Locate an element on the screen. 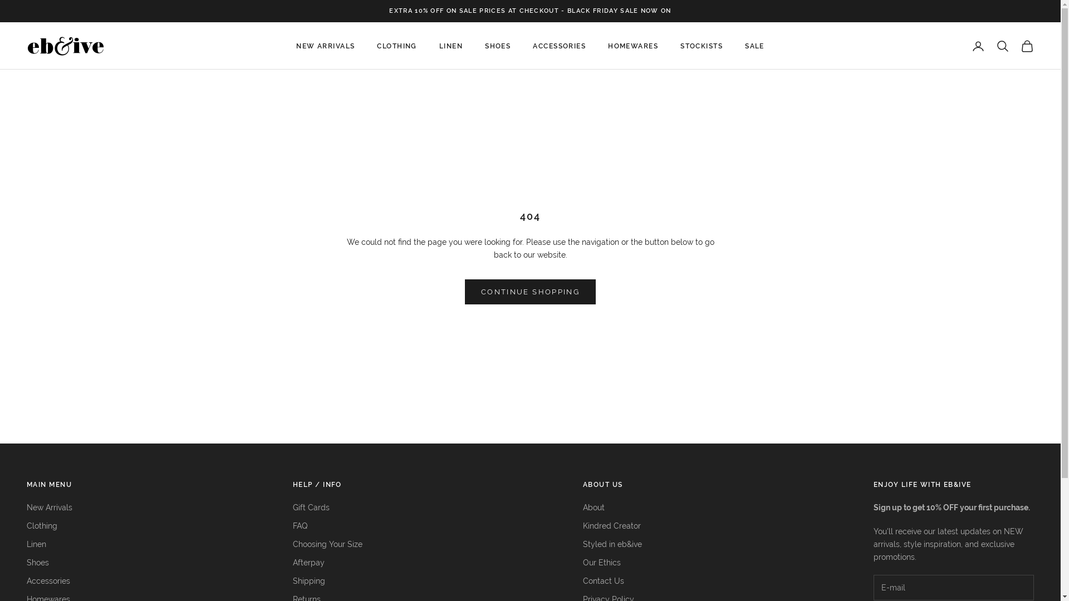 The width and height of the screenshot is (1069, 601). Our Ethics is located at coordinates (602, 563).